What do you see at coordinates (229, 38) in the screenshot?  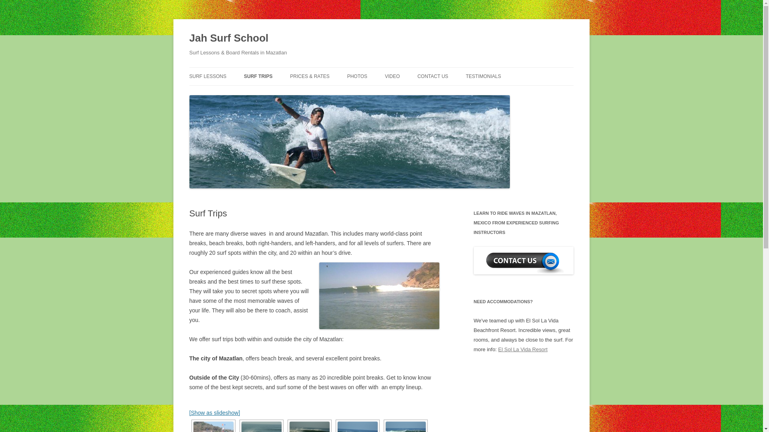 I see `Jah Surf School` at bounding box center [229, 38].